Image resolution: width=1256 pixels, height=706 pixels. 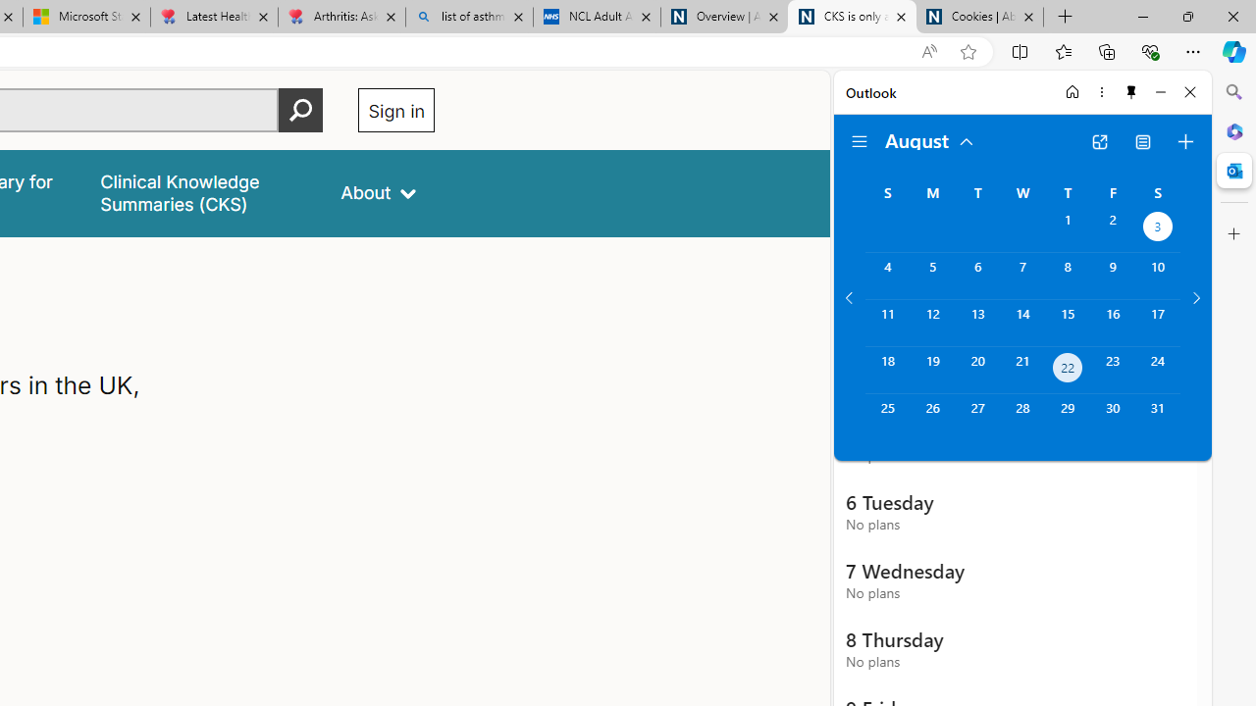 I want to click on Sunday, August 4, 2024. , so click(x=887, y=276).